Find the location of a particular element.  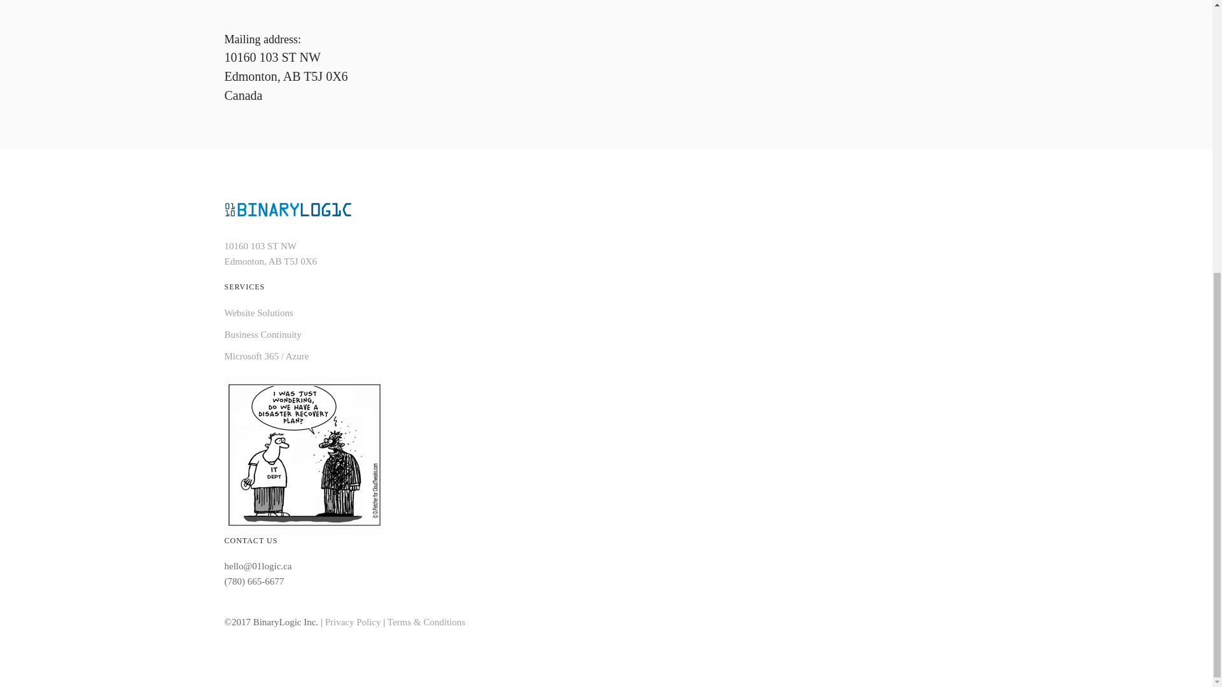

Mailing address: is located at coordinates (262, 39).